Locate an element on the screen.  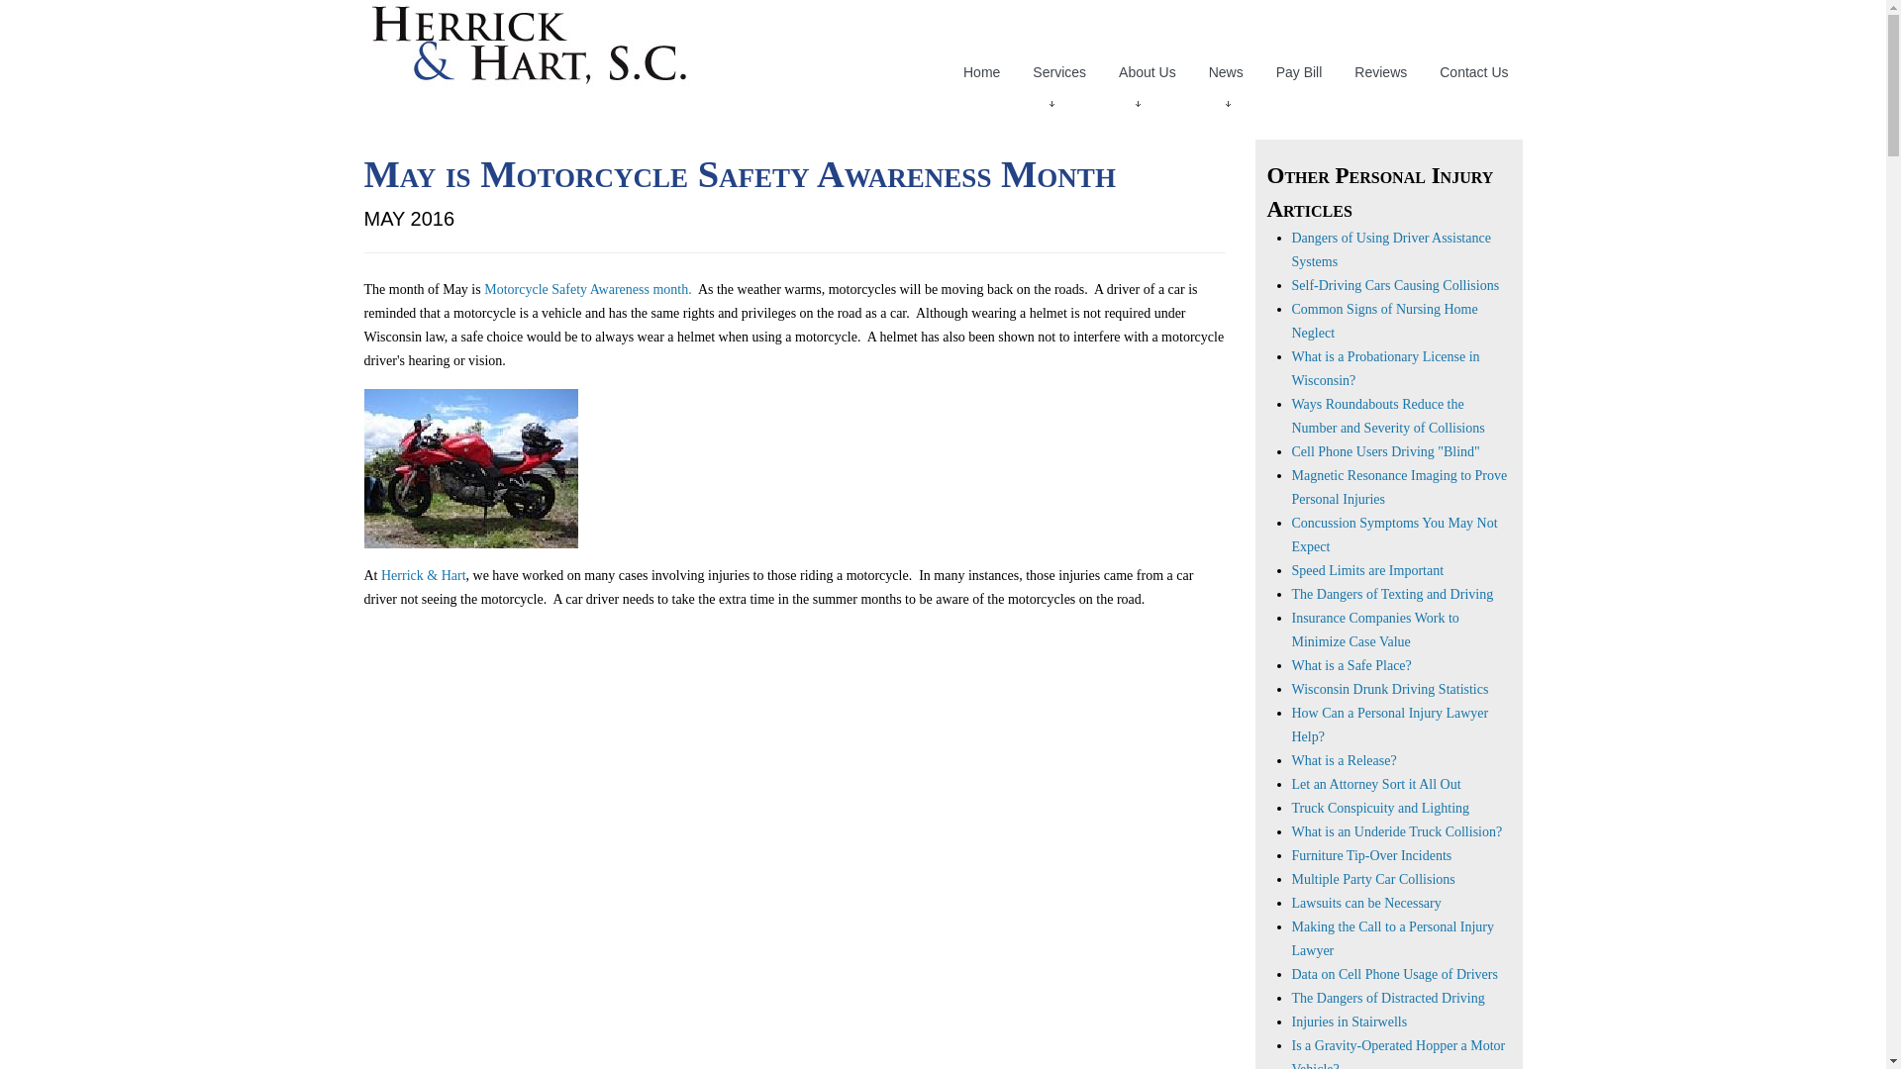
Let an Attorney Sort it All Out is located at coordinates (1374, 784).